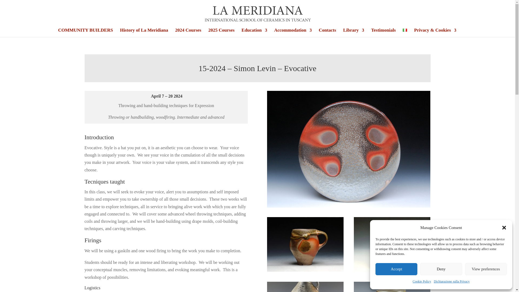  I want to click on Woodfired plate by Simon Levin, so click(392, 270).